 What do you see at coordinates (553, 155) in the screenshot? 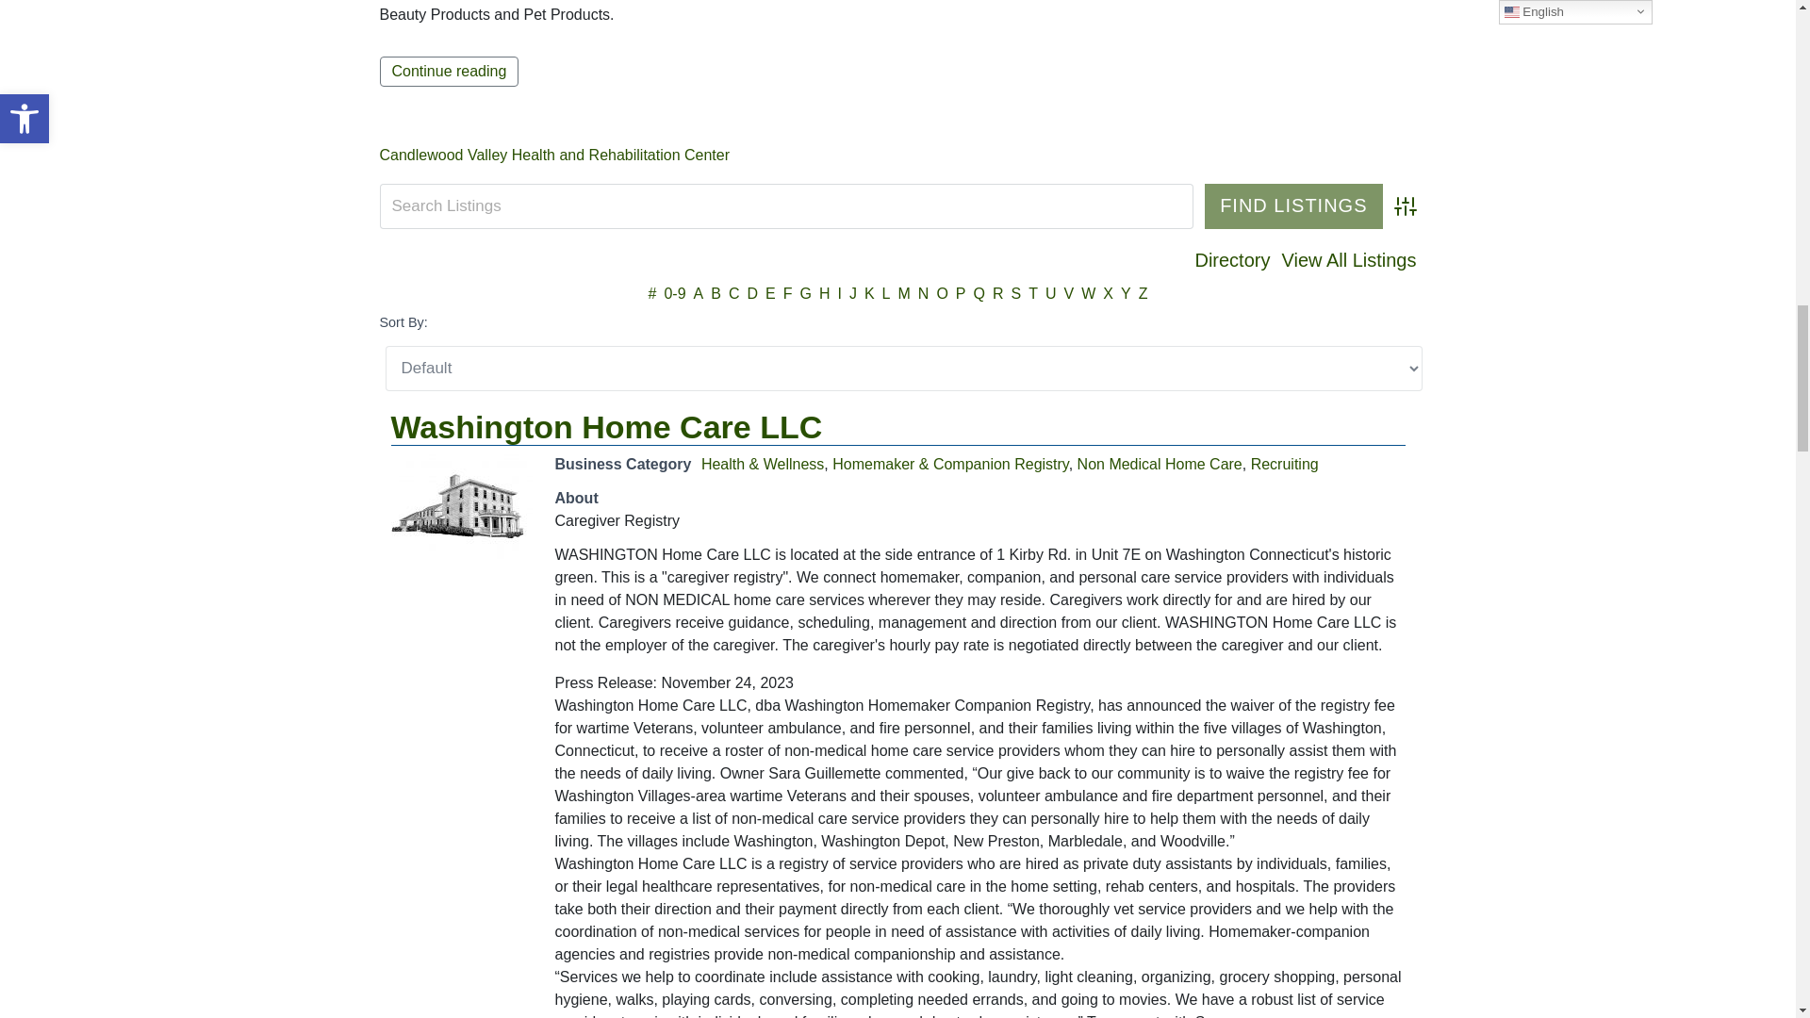
I see `Candlewood Valley Health and Rehabilitation Center` at bounding box center [553, 155].